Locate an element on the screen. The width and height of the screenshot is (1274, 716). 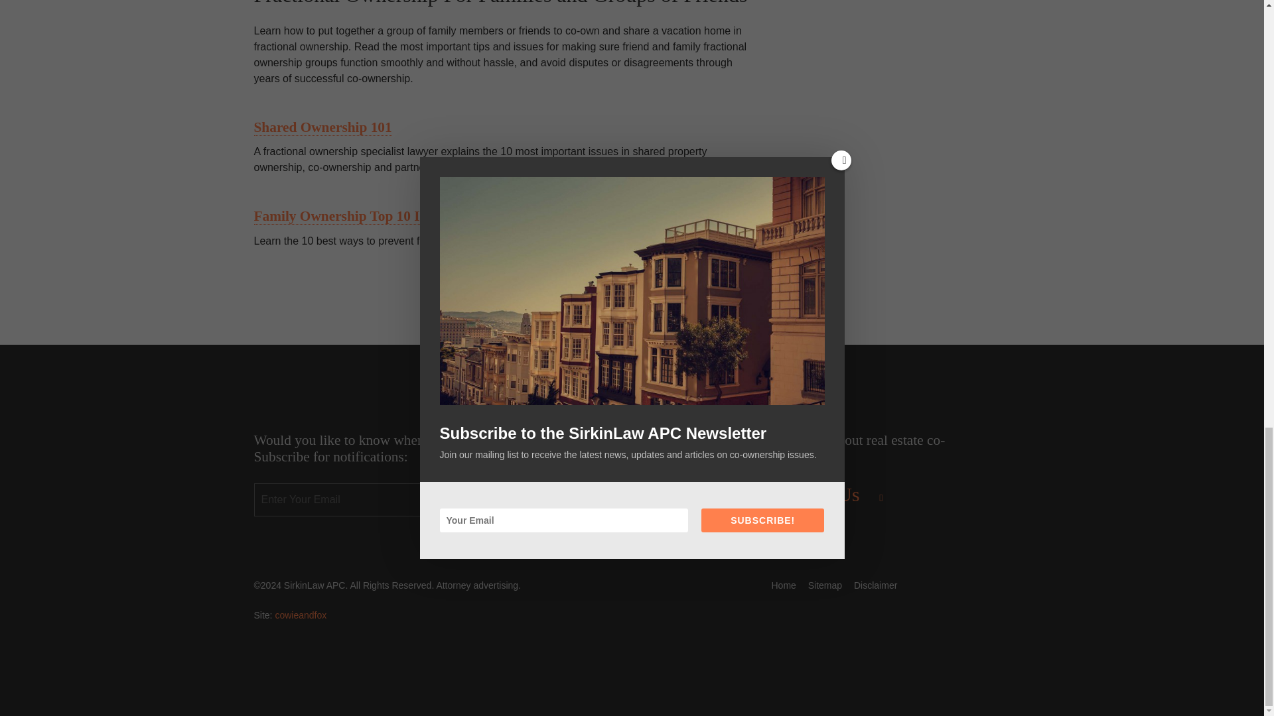
Subscribe is located at coordinates (579, 500).